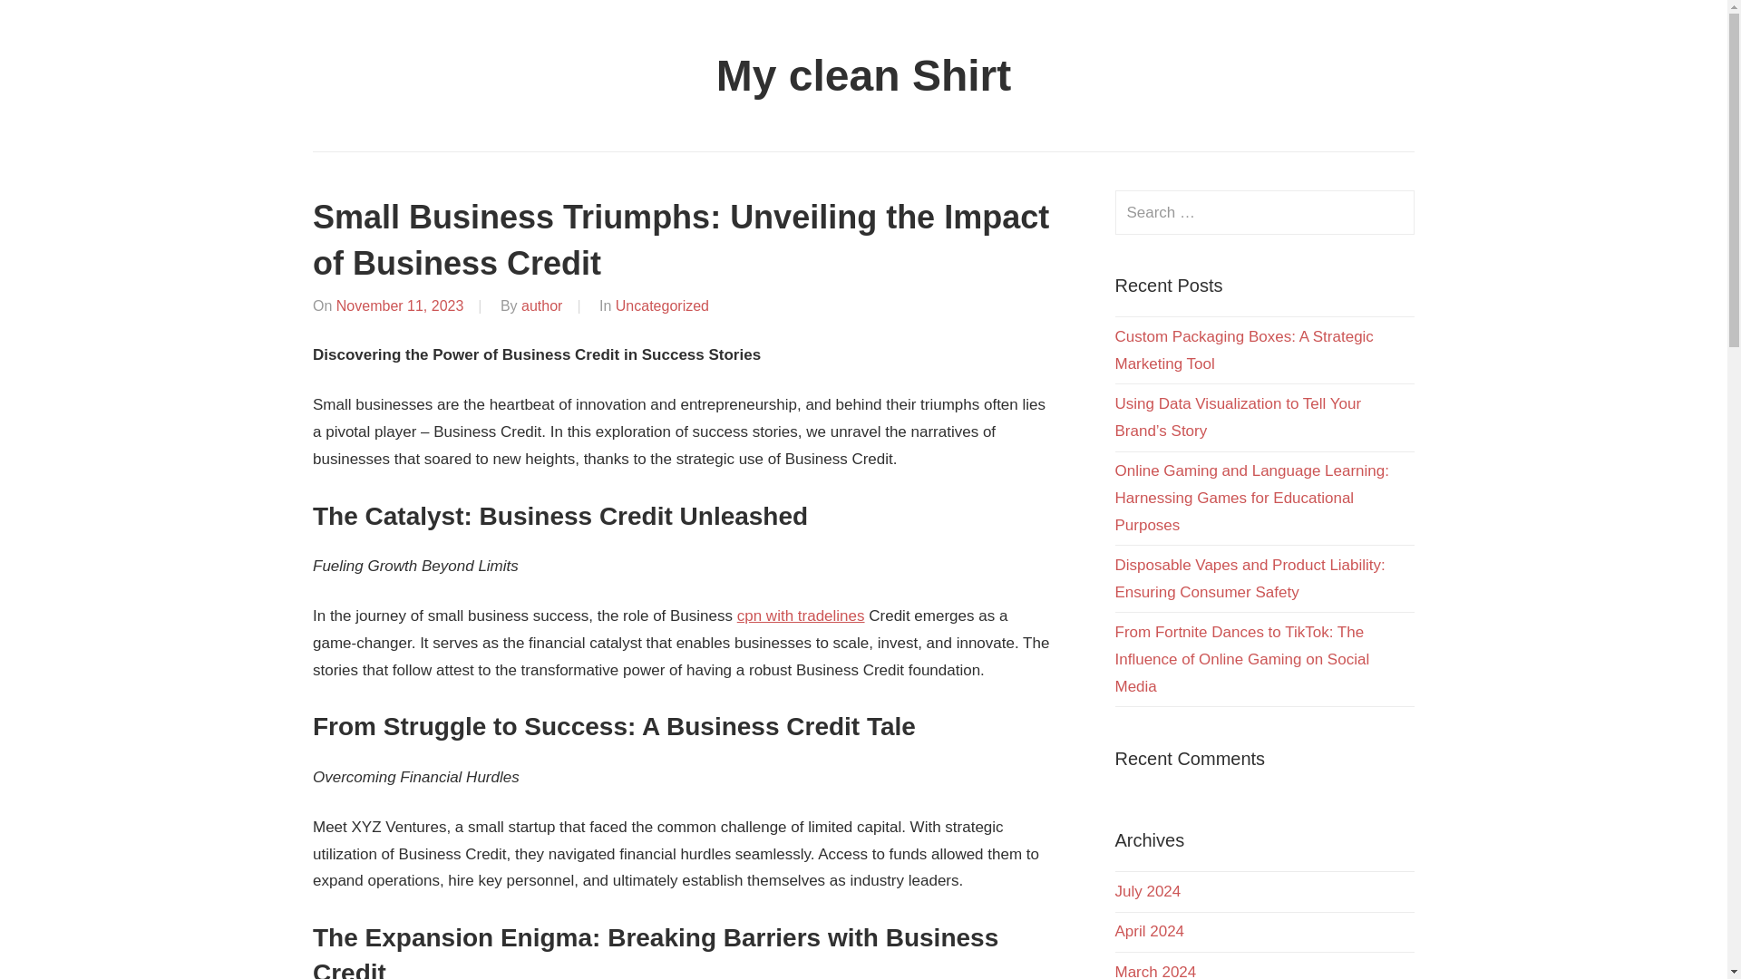 Image resolution: width=1741 pixels, height=979 pixels. Describe the element at coordinates (400, 305) in the screenshot. I see `7:40 am` at that location.